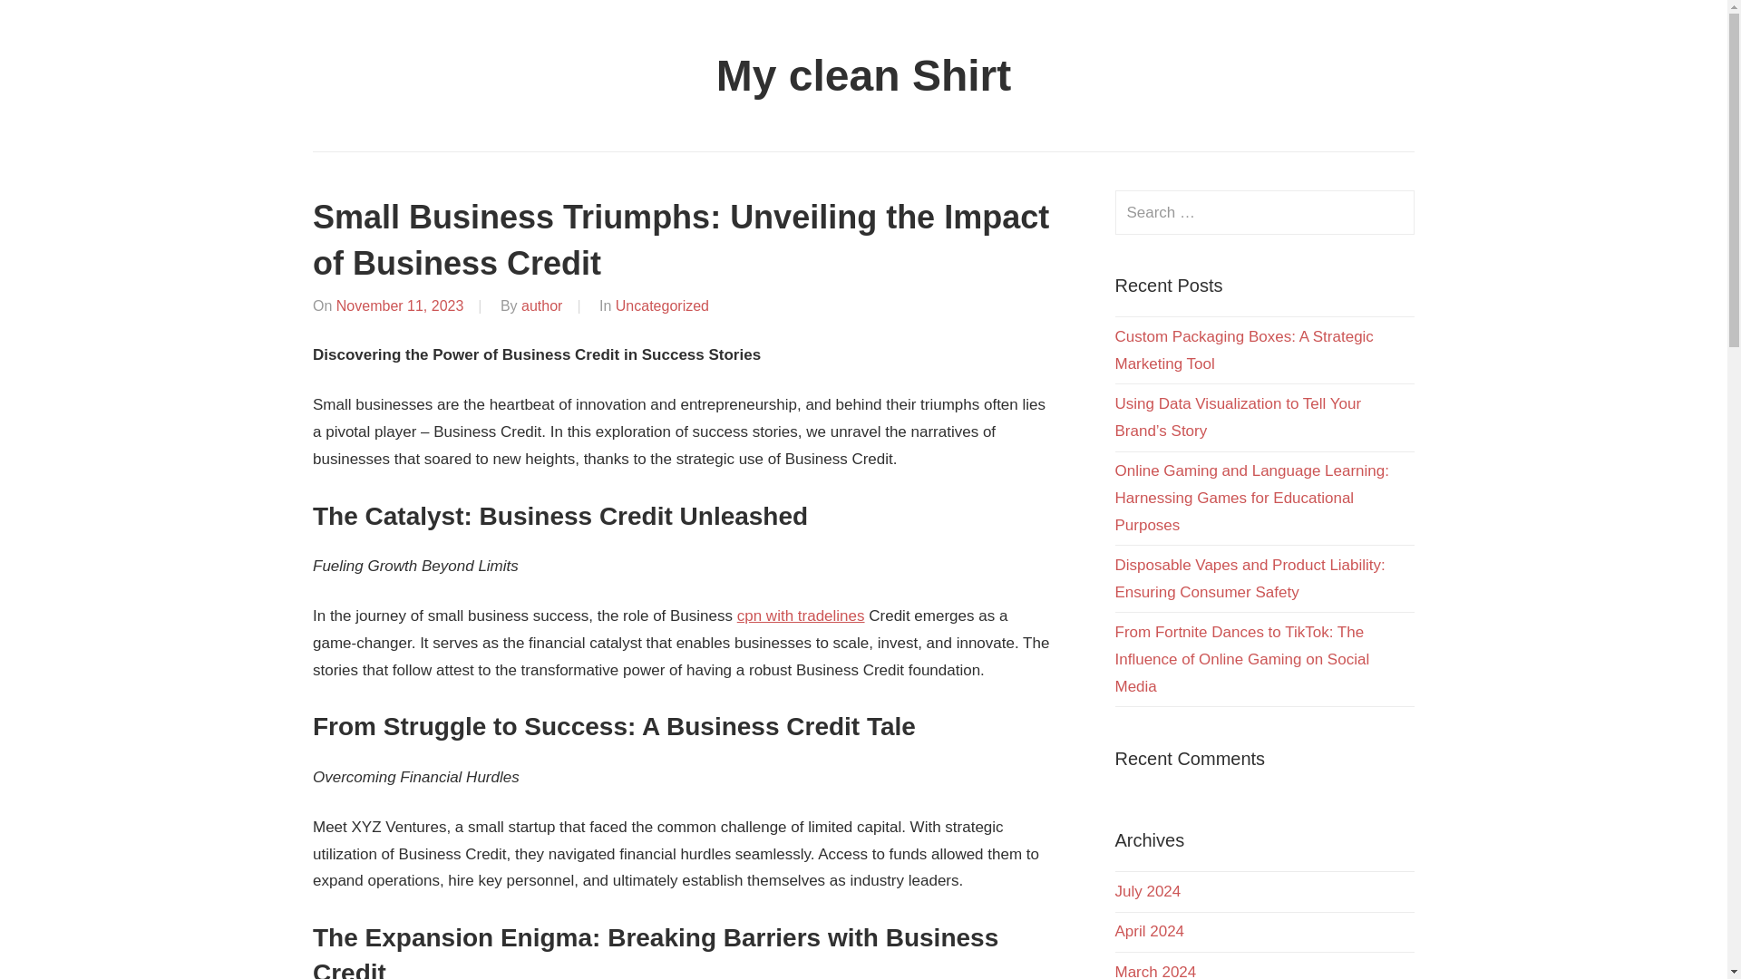 Image resolution: width=1741 pixels, height=979 pixels. Describe the element at coordinates (400, 305) in the screenshot. I see `7:40 am` at that location.